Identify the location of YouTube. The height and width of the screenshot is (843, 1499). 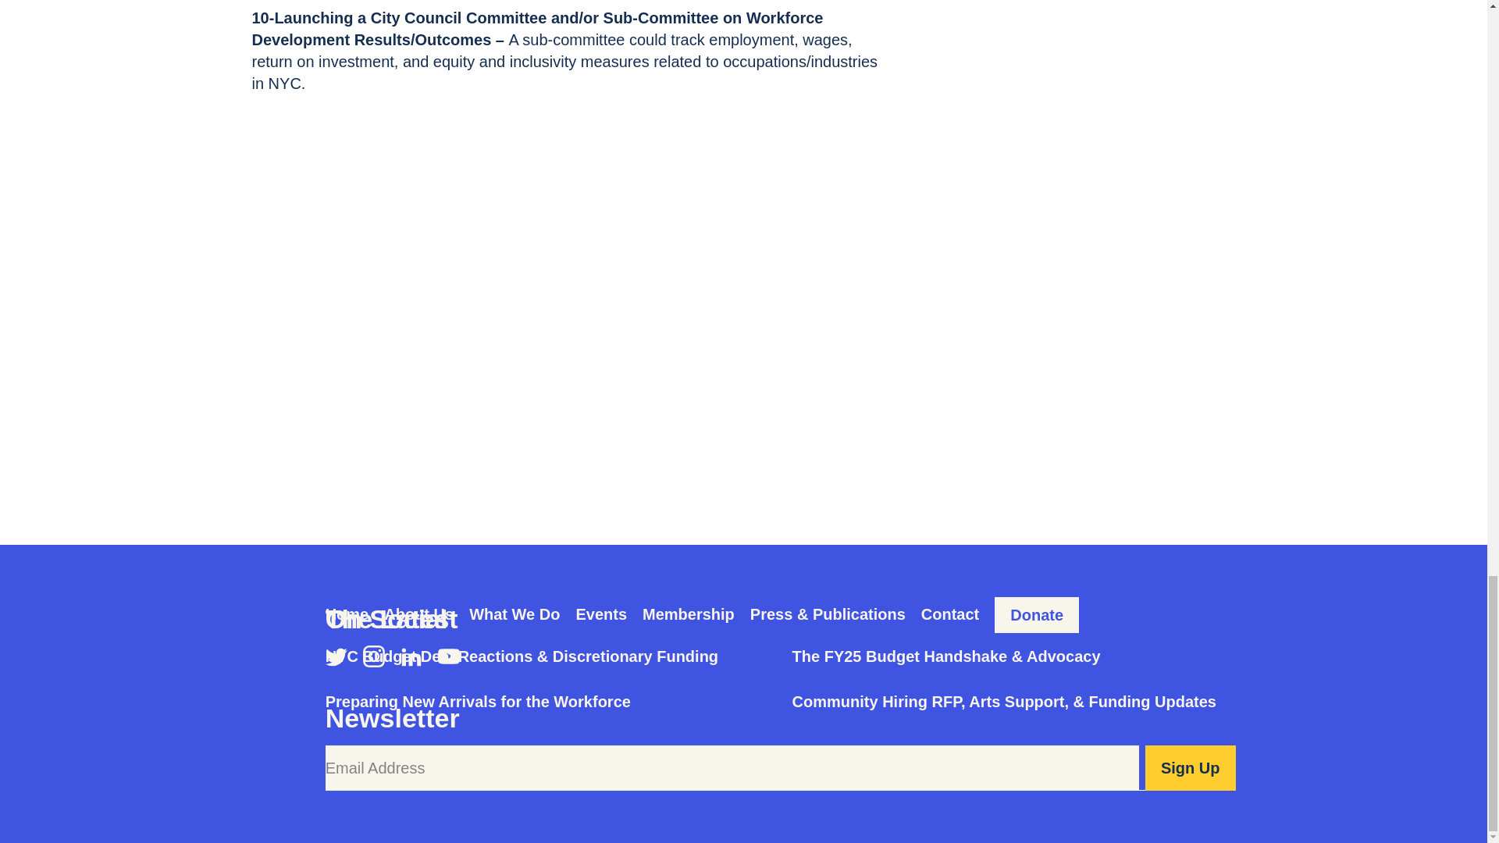
(448, 656).